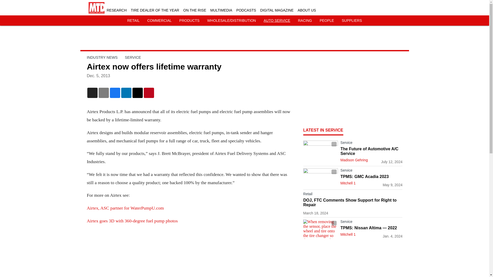 Image resolution: width=493 pixels, height=277 pixels. Describe the element at coordinates (372, 171) in the screenshot. I see `Service` at that location.